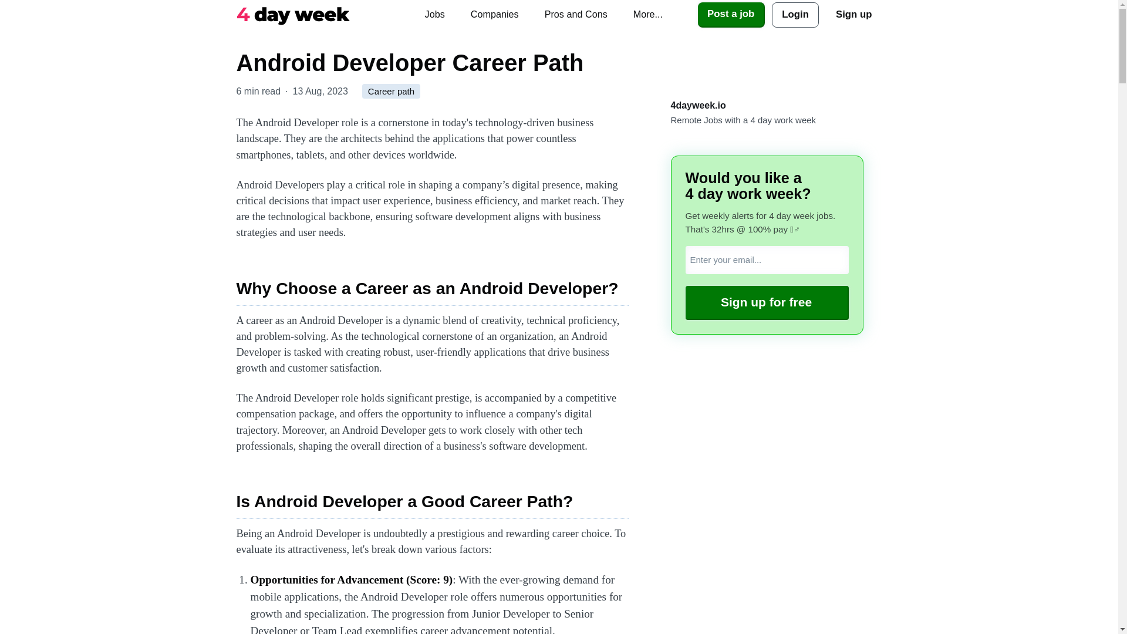 This screenshot has height=634, width=1127. I want to click on Pros and Cons, so click(576, 14).